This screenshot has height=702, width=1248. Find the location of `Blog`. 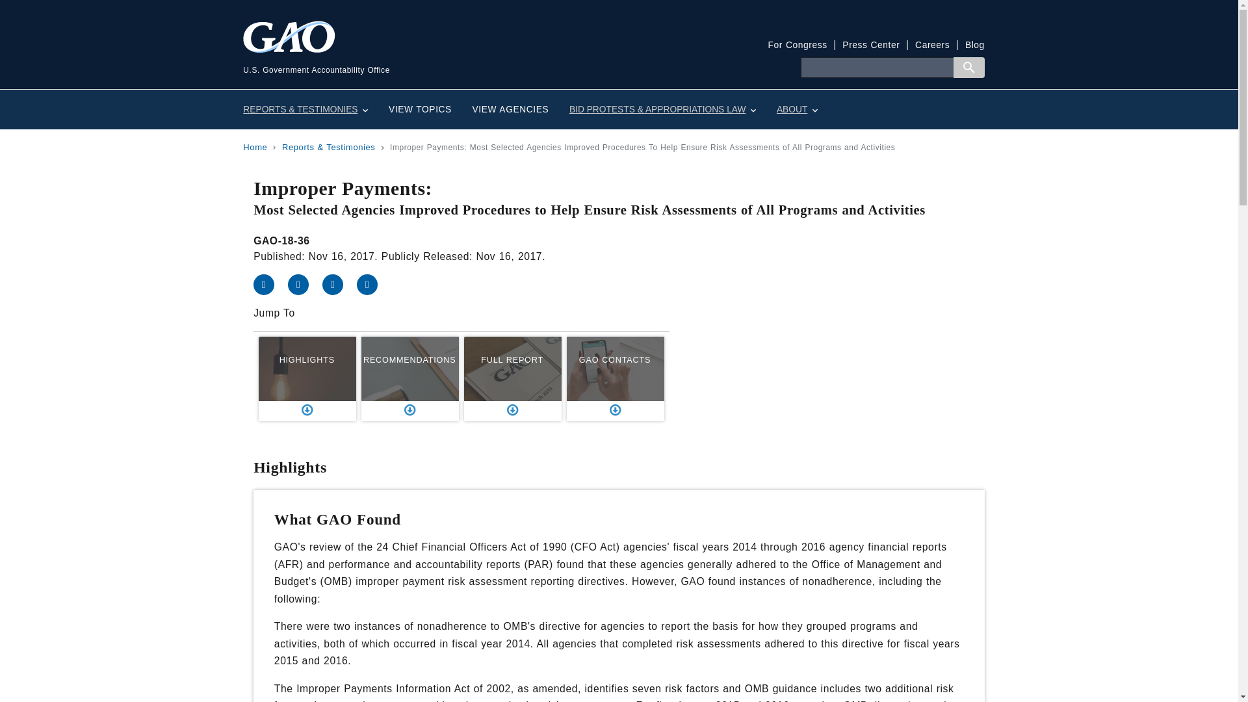

Blog is located at coordinates (974, 45).